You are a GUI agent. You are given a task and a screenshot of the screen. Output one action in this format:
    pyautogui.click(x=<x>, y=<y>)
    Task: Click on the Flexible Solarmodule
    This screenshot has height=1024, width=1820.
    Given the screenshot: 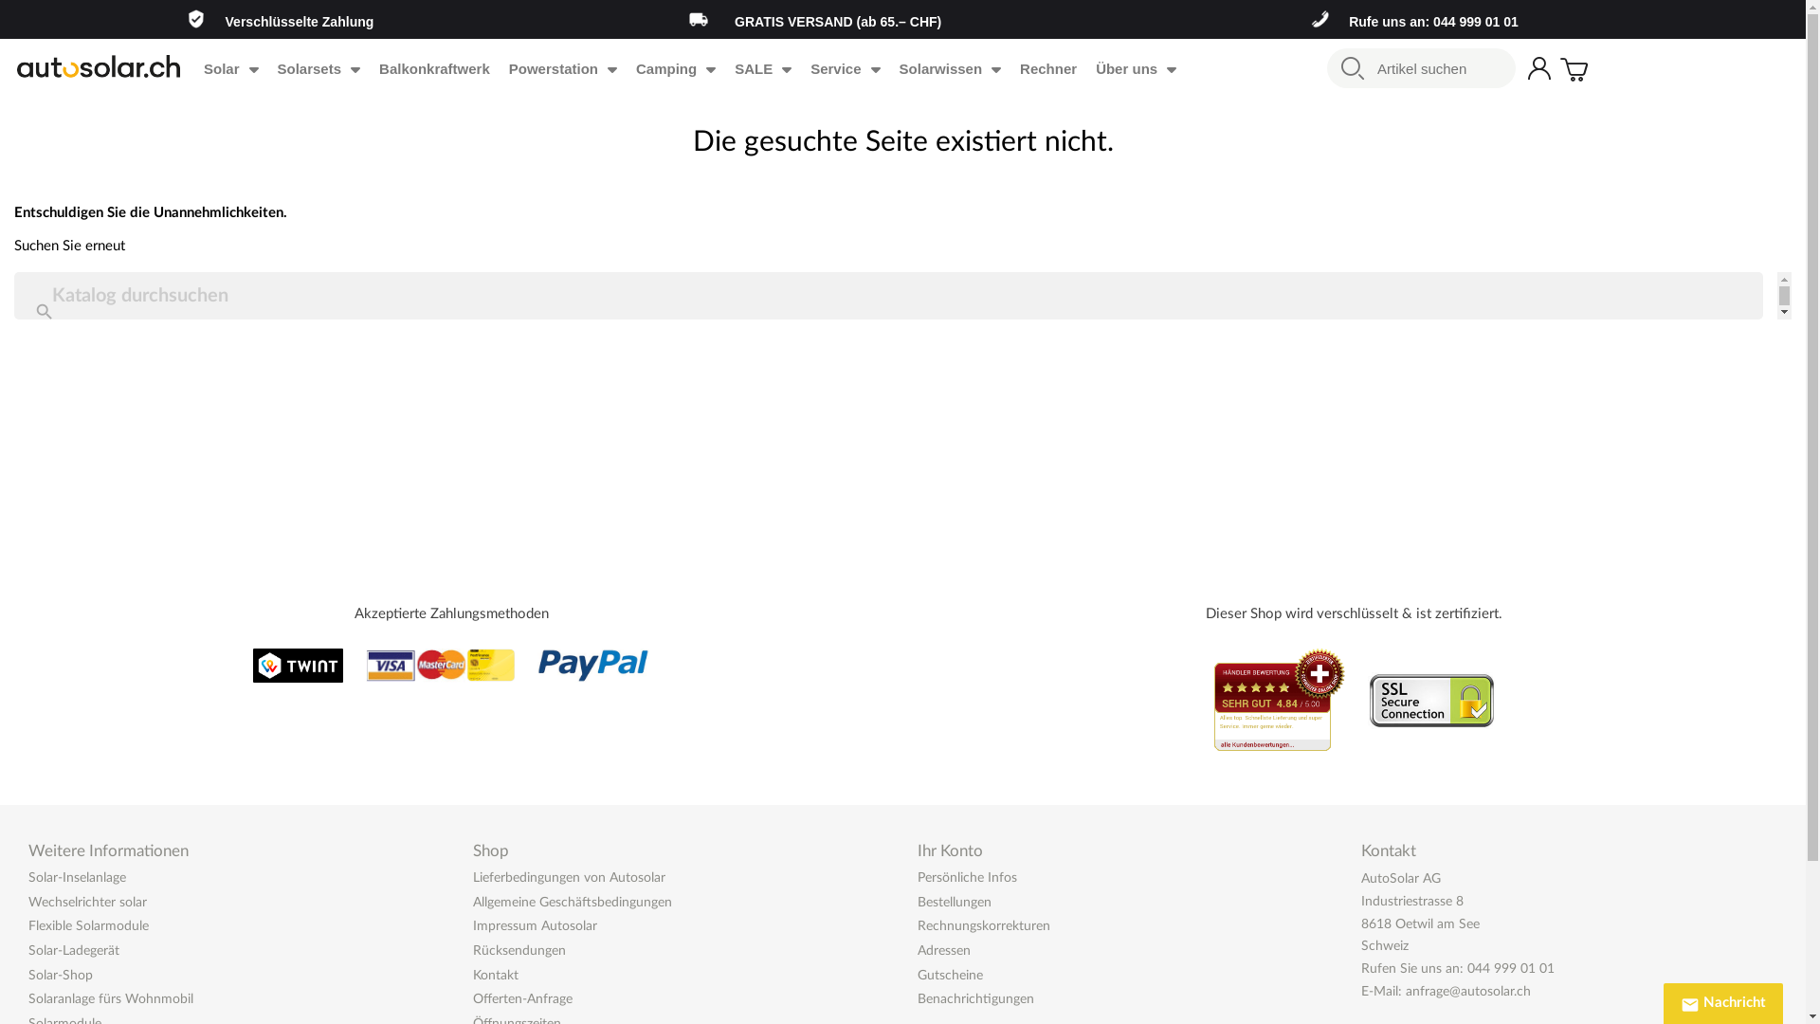 What is the action you would take?
    pyautogui.click(x=89, y=926)
    